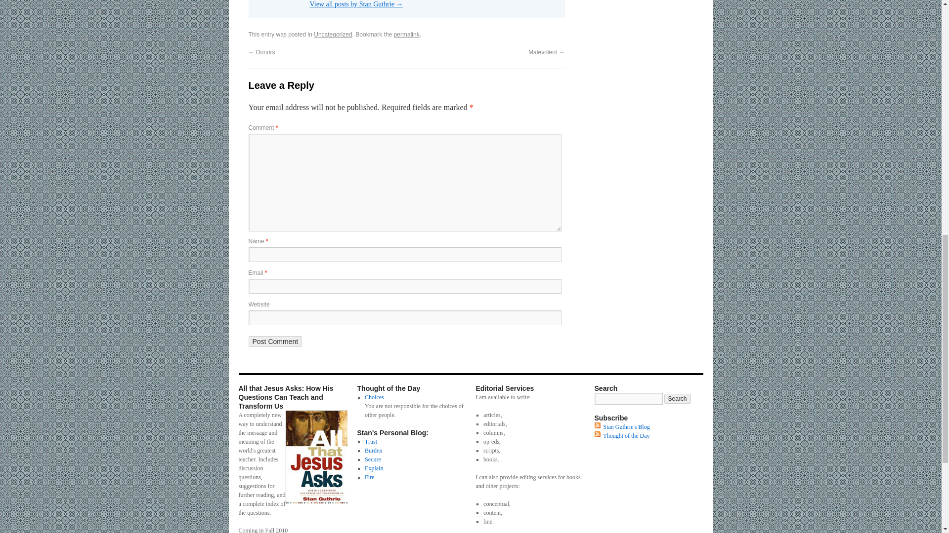 The height and width of the screenshot is (533, 949). Describe the element at coordinates (406, 34) in the screenshot. I see `permalink` at that location.